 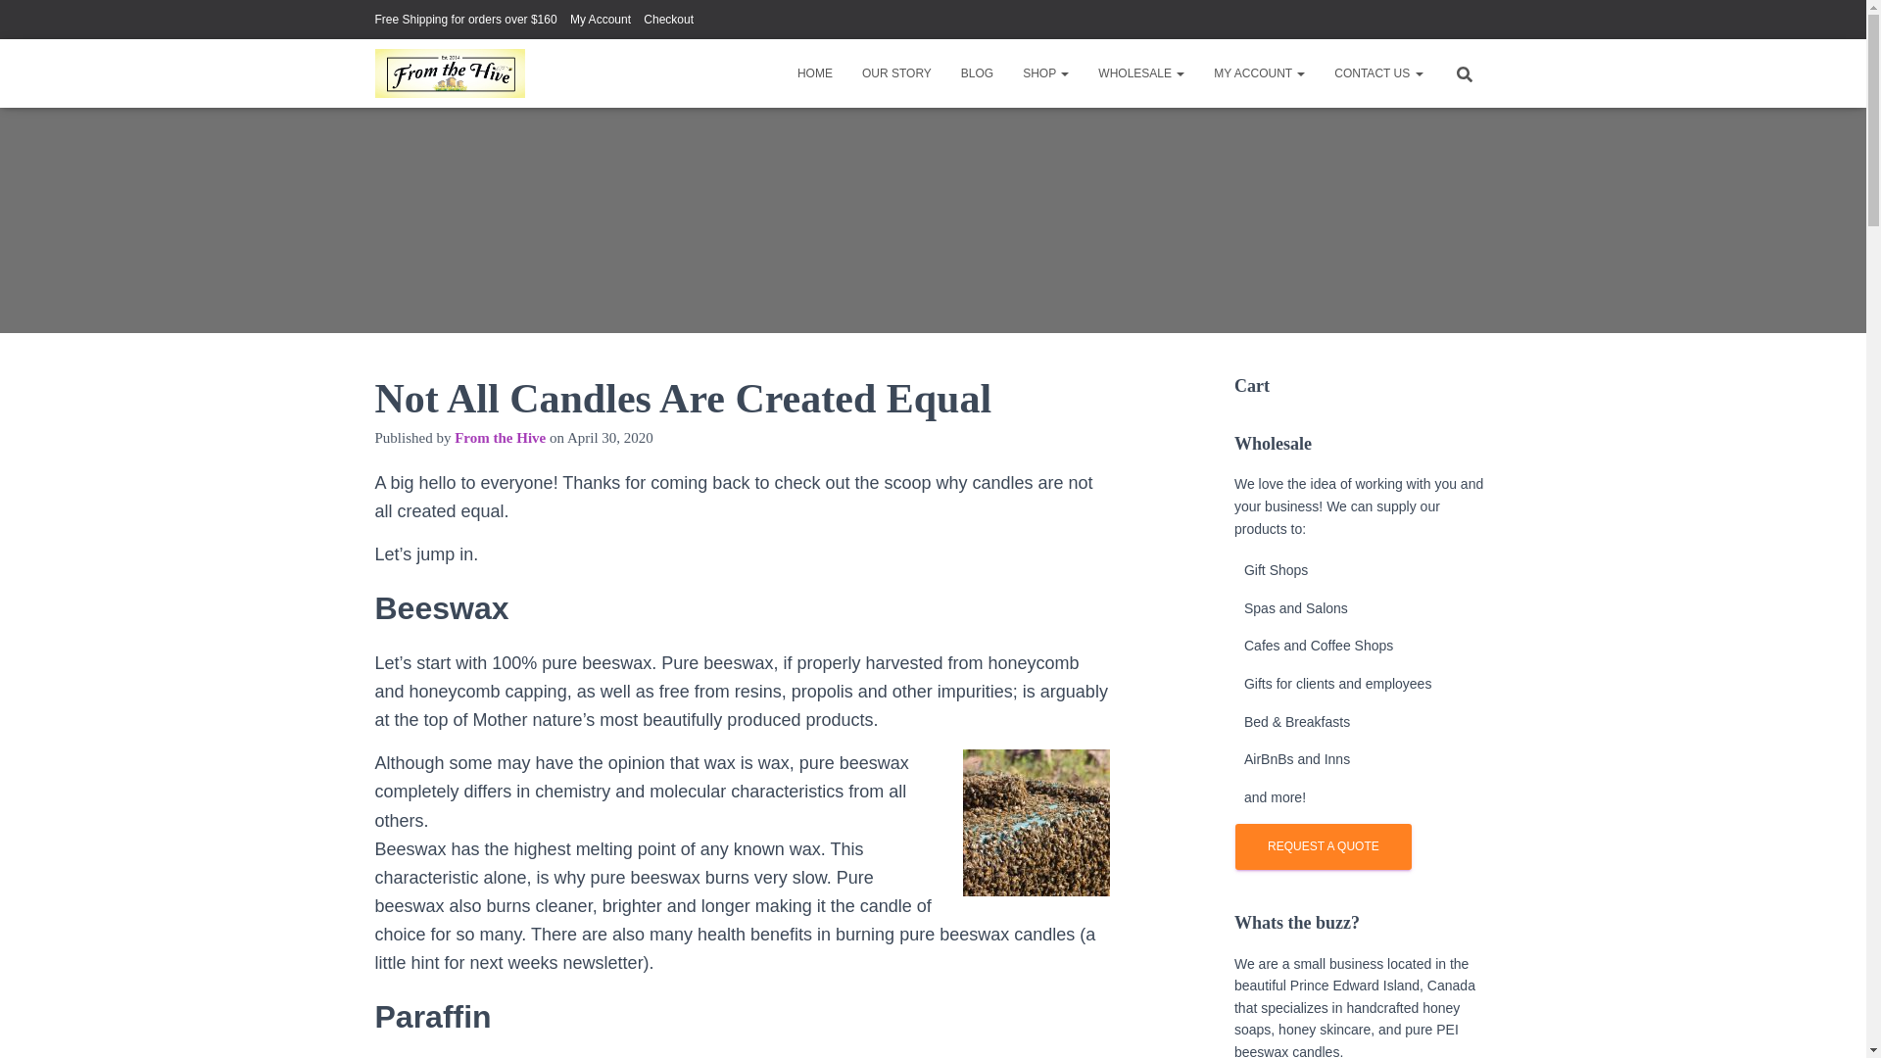 What do you see at coordinates (815, 72) in the screenshot?
I see `Home` at bounding box center [815, 72].